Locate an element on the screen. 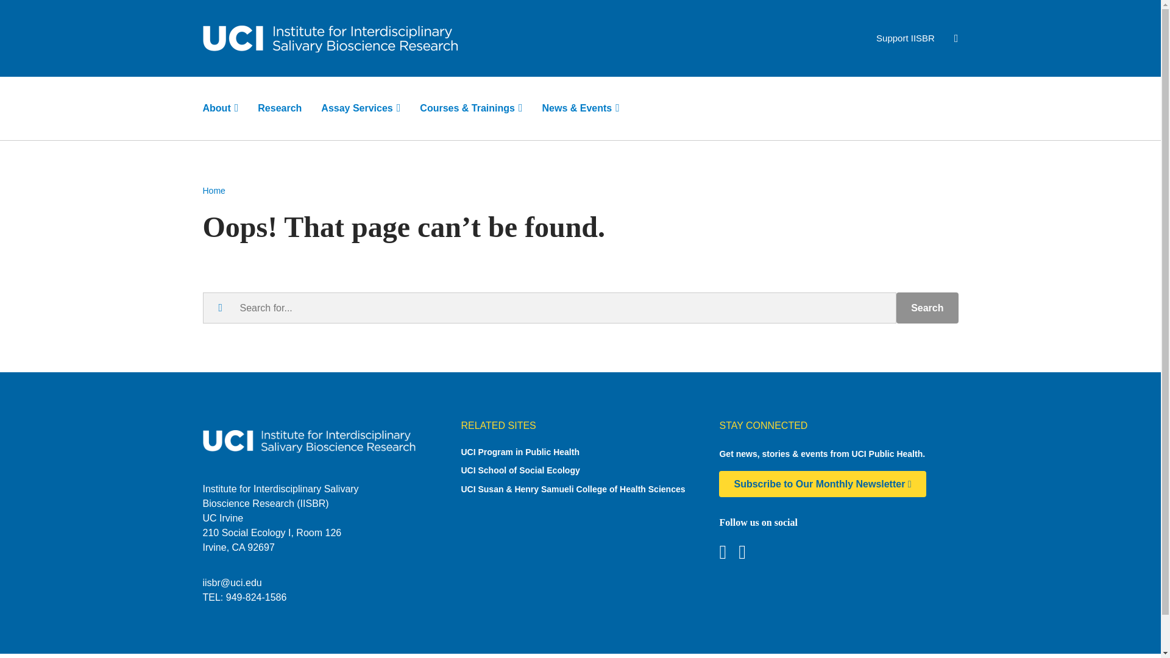  949-824-1586 is located at coordinates (256, 597).